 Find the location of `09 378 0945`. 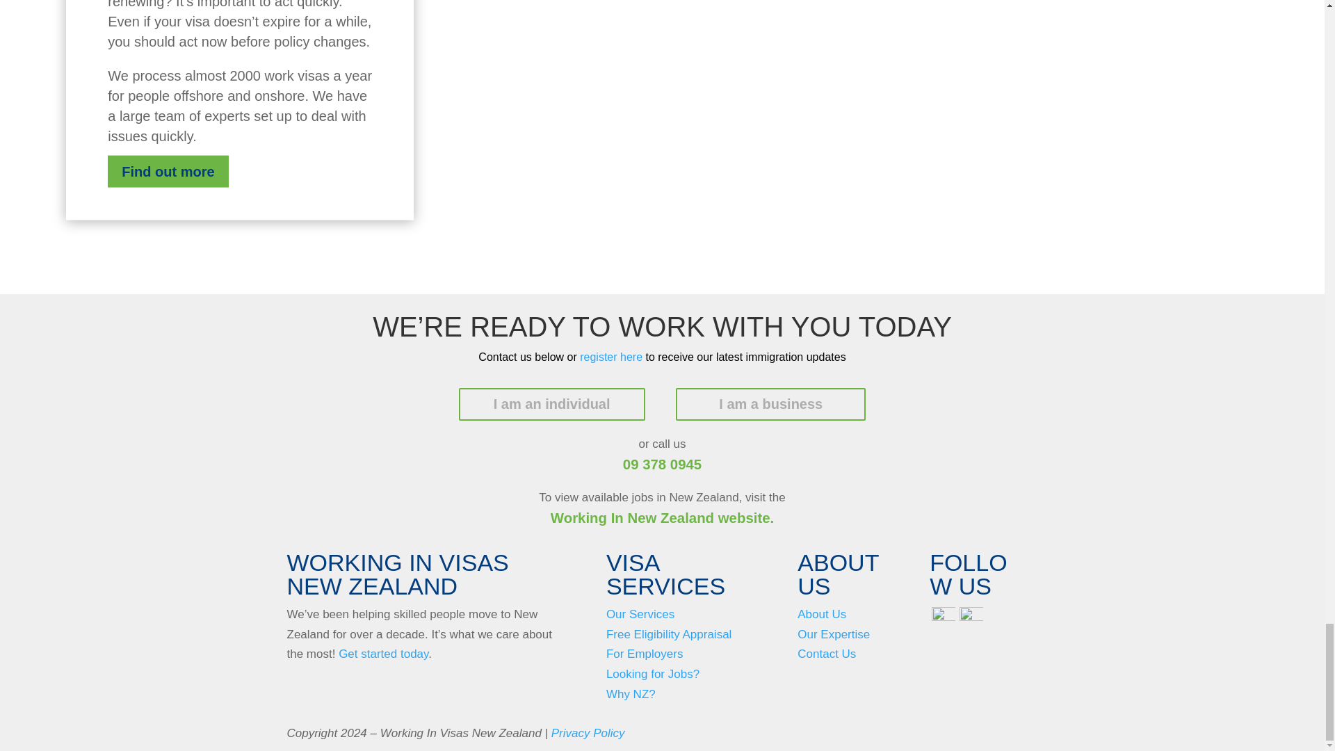

09 378 0945 is located at coordinates (662, 465).